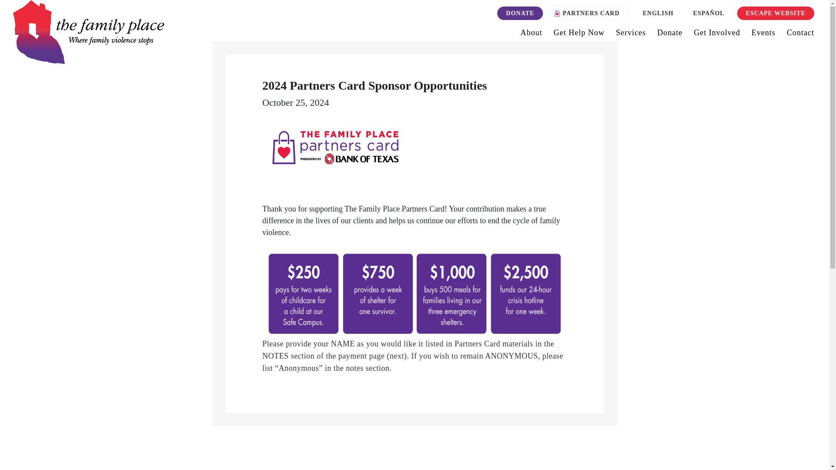 The image size is (836, 470). I want to click on Get Involved, so click(717, 34).